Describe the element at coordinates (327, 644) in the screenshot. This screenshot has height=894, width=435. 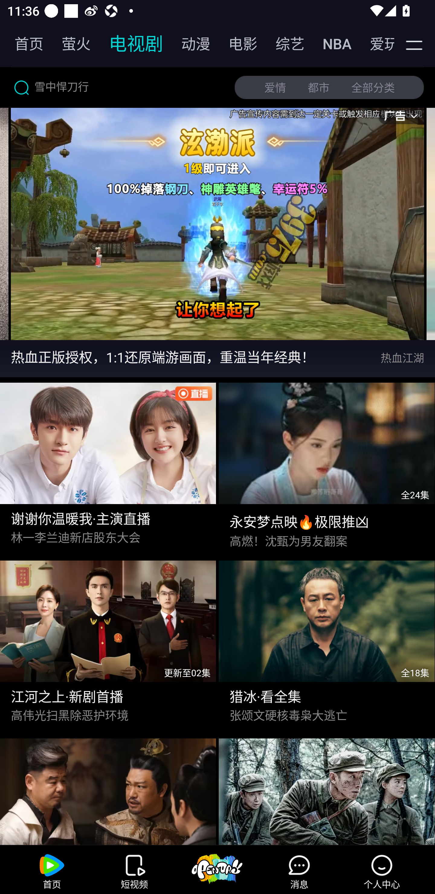
I see `猎冰·看全集,全18集,链接 猎冰·看全集 张颂文硬核毒枭大逃亡` at that location.